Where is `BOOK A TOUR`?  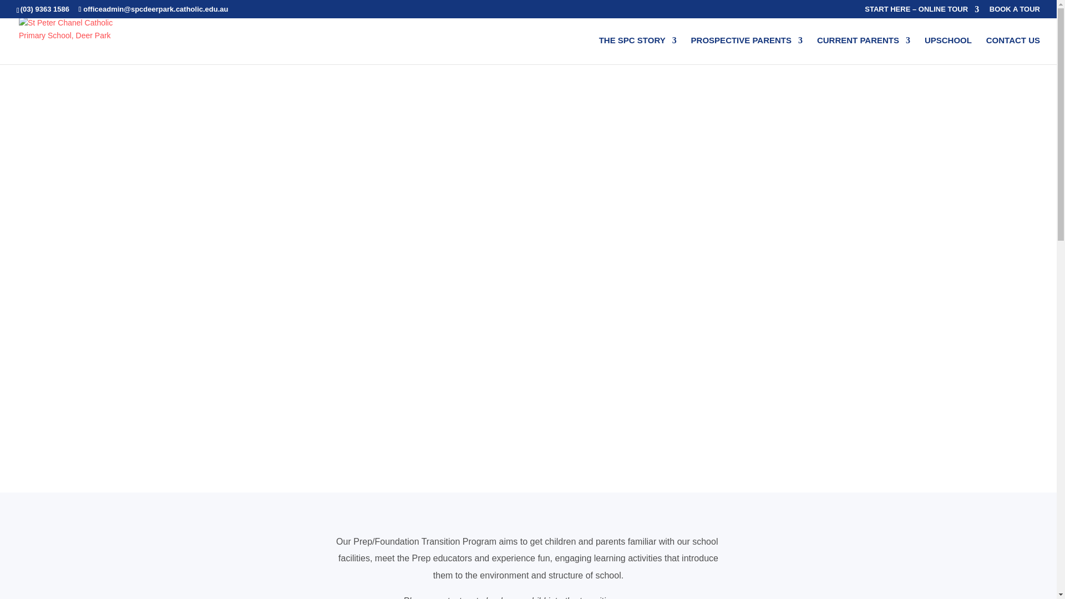
BOOK A TOUR is located at coordinates (1015, 12).